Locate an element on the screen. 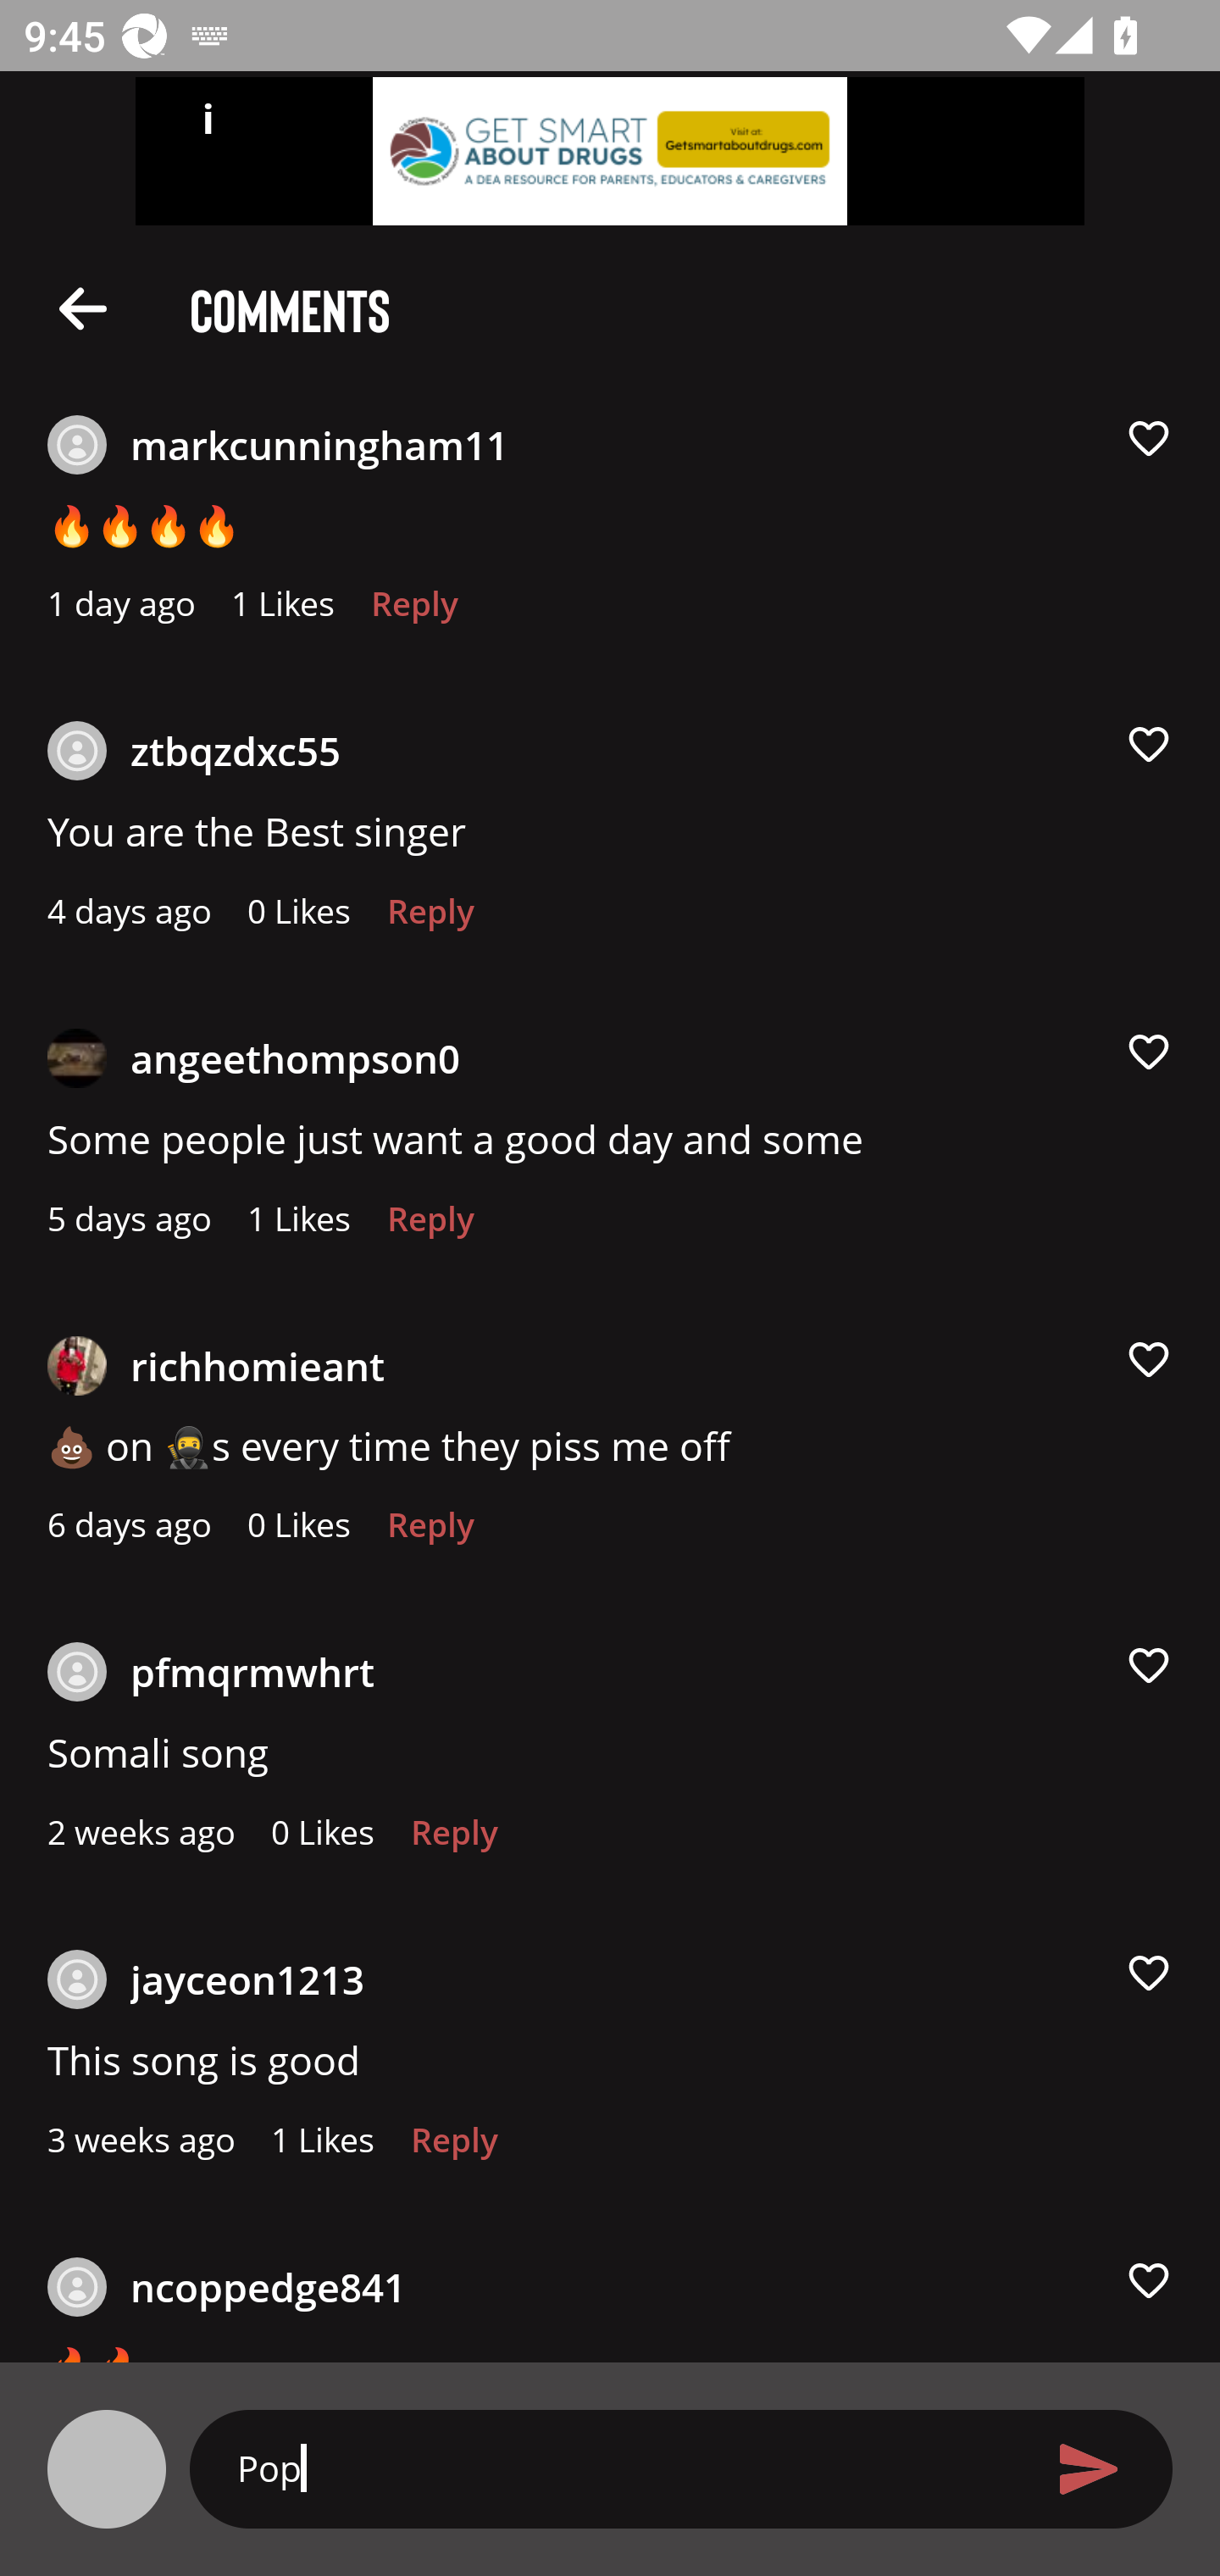 This screenshot has height=2576, width=1220. Reply is located at coordinates (430, 1532).